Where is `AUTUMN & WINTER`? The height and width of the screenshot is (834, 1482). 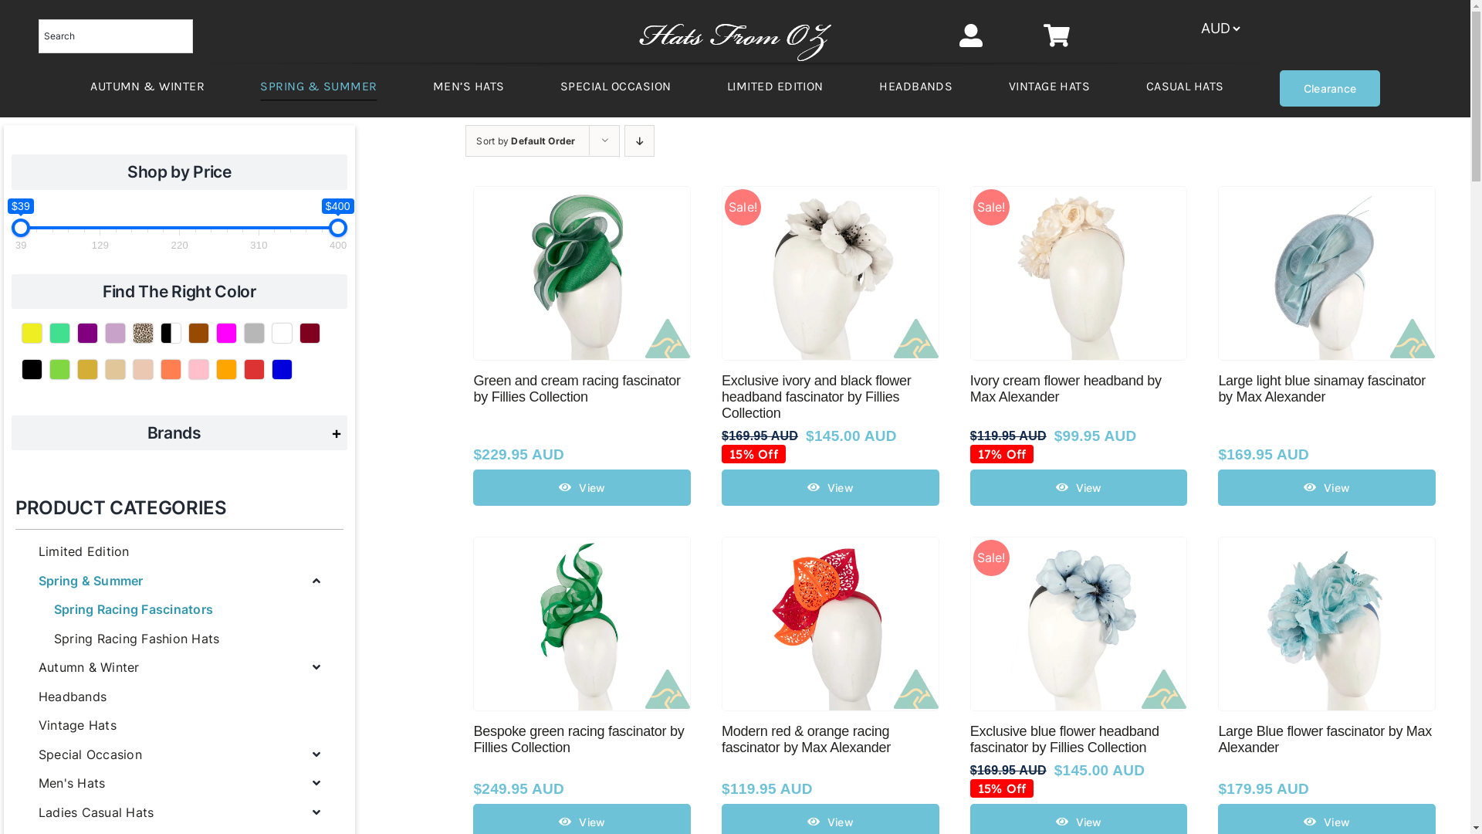
AUTUMN & WINTER is located at coordinates (147, 88).